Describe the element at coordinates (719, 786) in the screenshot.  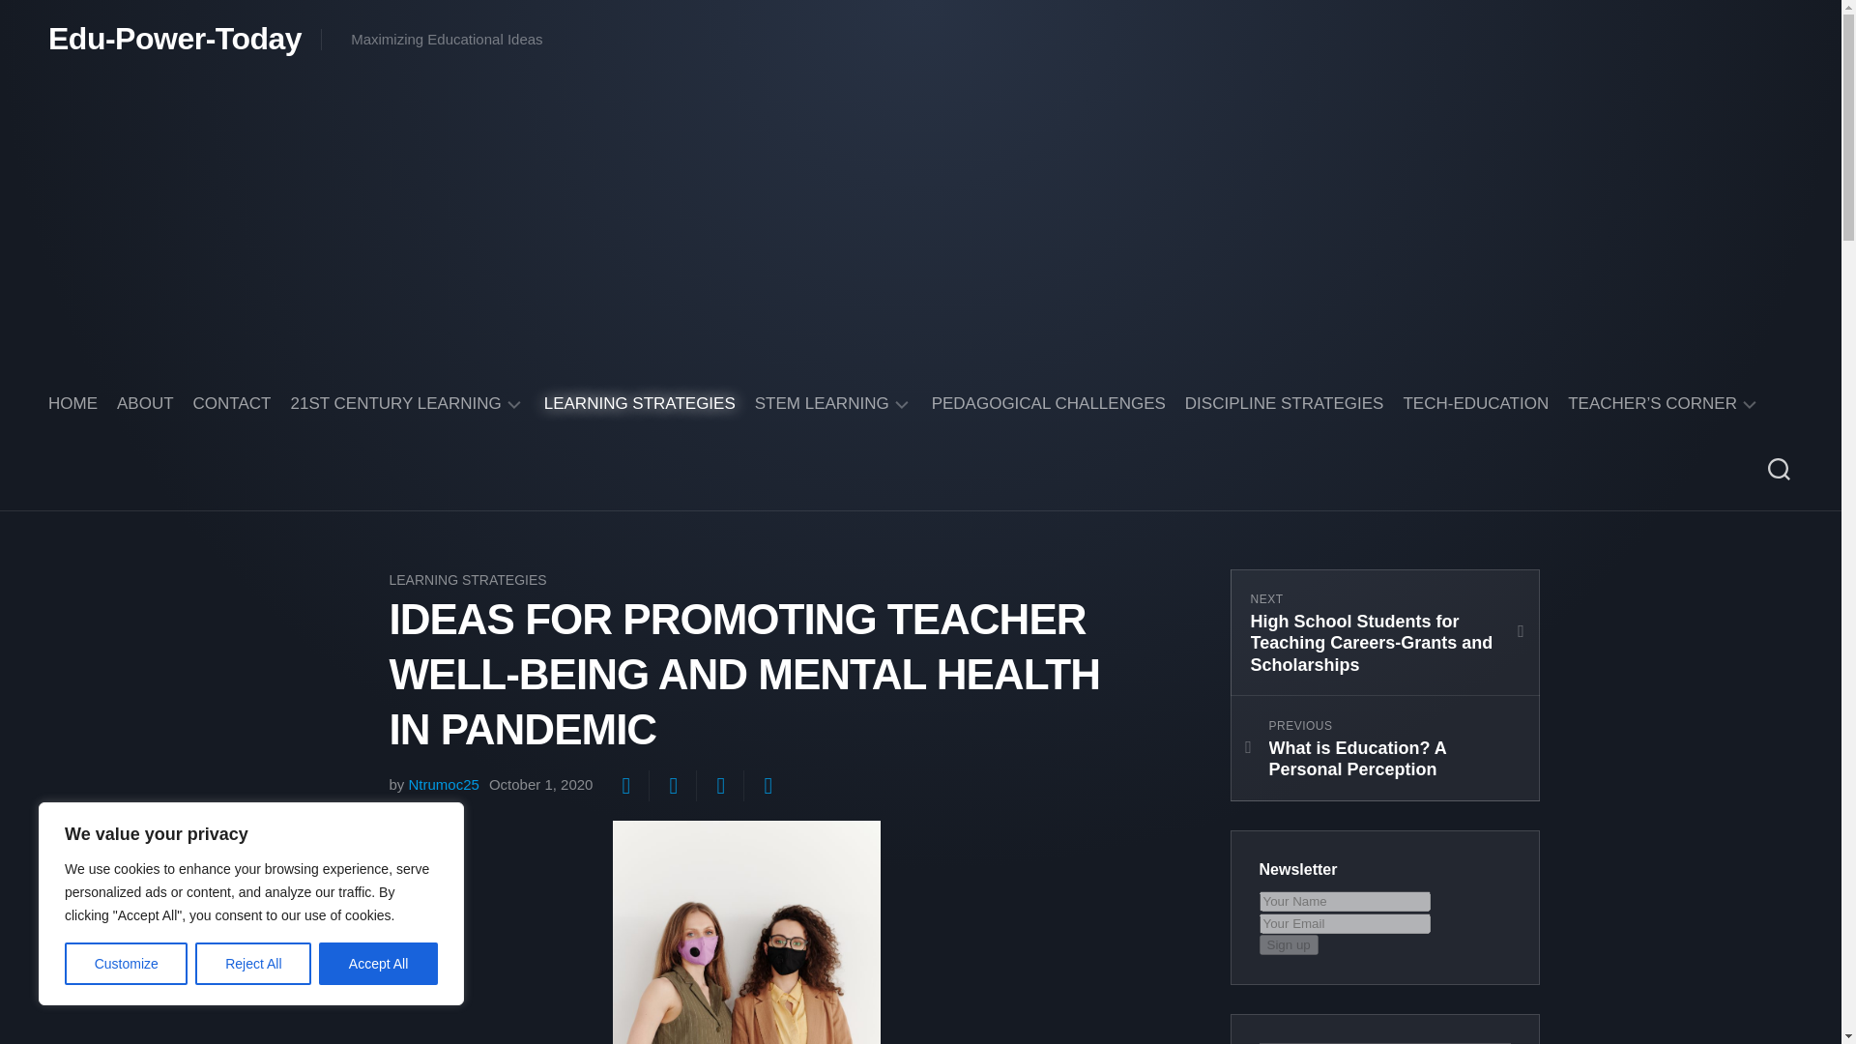
I see `Share on Pinterest` at that location.